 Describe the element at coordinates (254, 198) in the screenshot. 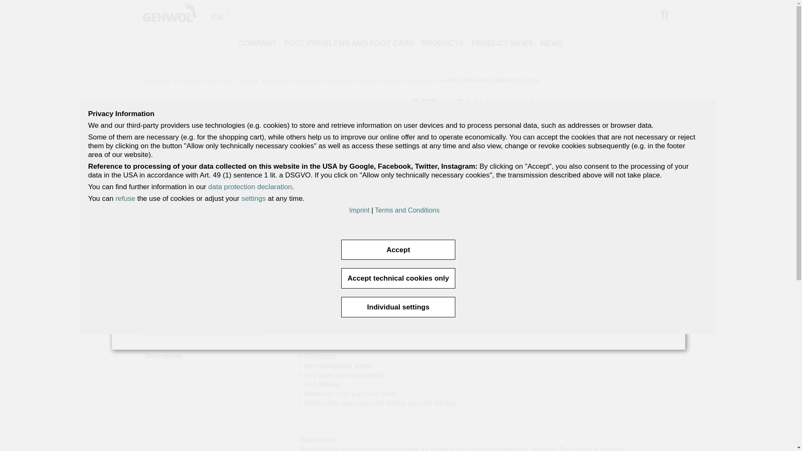

I see `settings` at that location.